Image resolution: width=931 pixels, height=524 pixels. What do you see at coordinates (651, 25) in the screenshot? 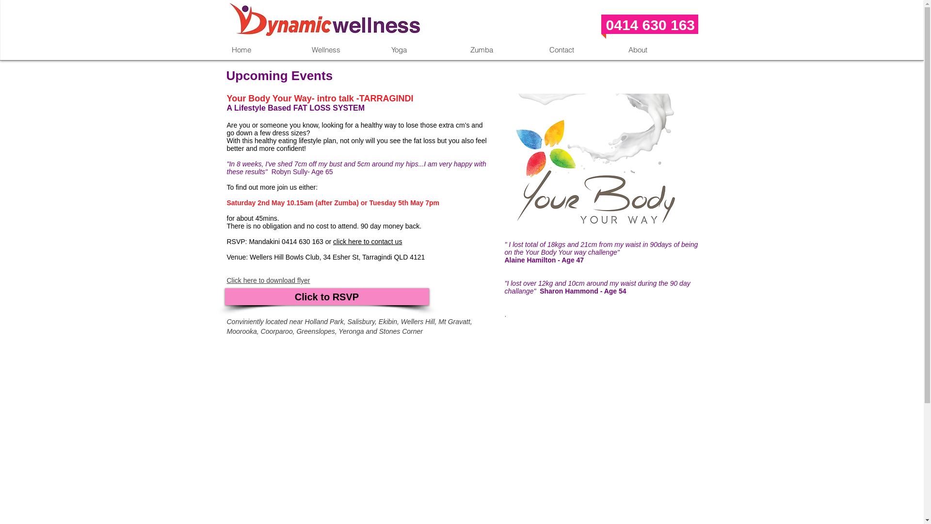
I see `0414 630 163` at bounding box center [651, 25].